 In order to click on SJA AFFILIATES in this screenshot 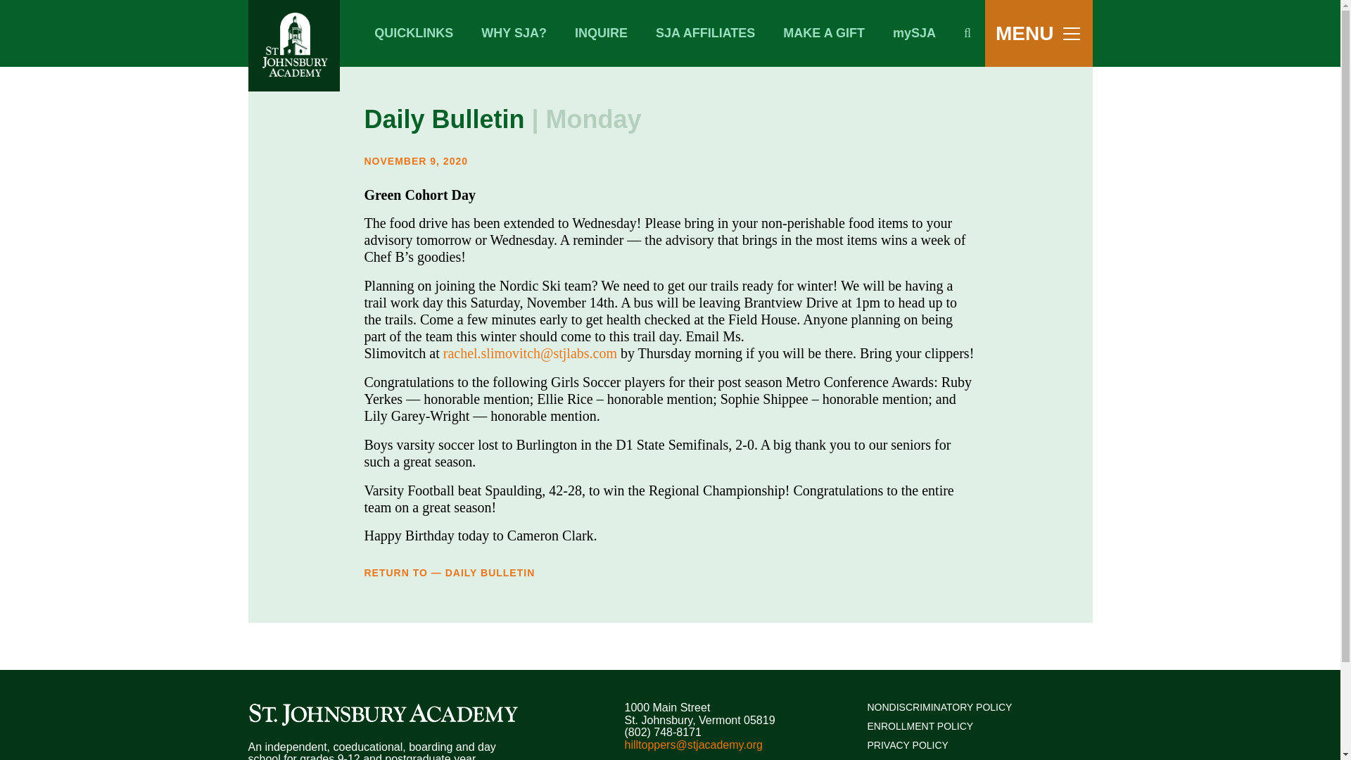, I will do `click(705, 33)`.